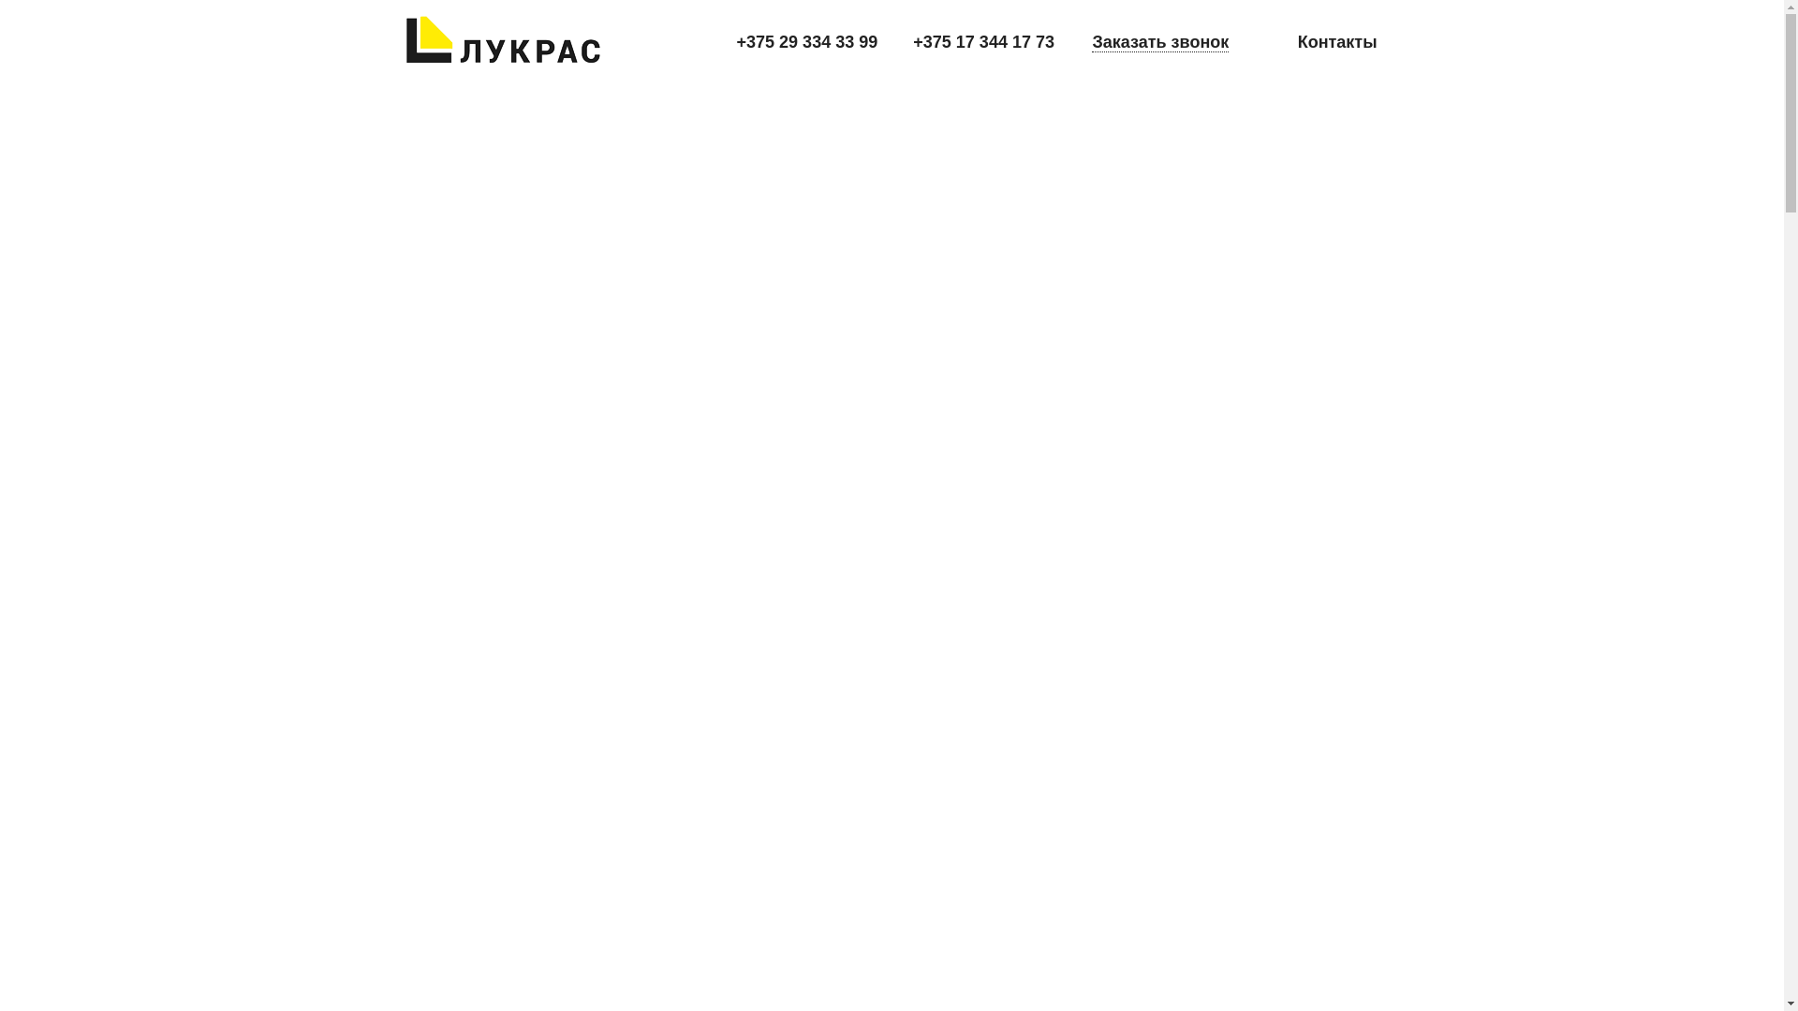  I want to click on +375 29 334 33 99, so click(807, 42).